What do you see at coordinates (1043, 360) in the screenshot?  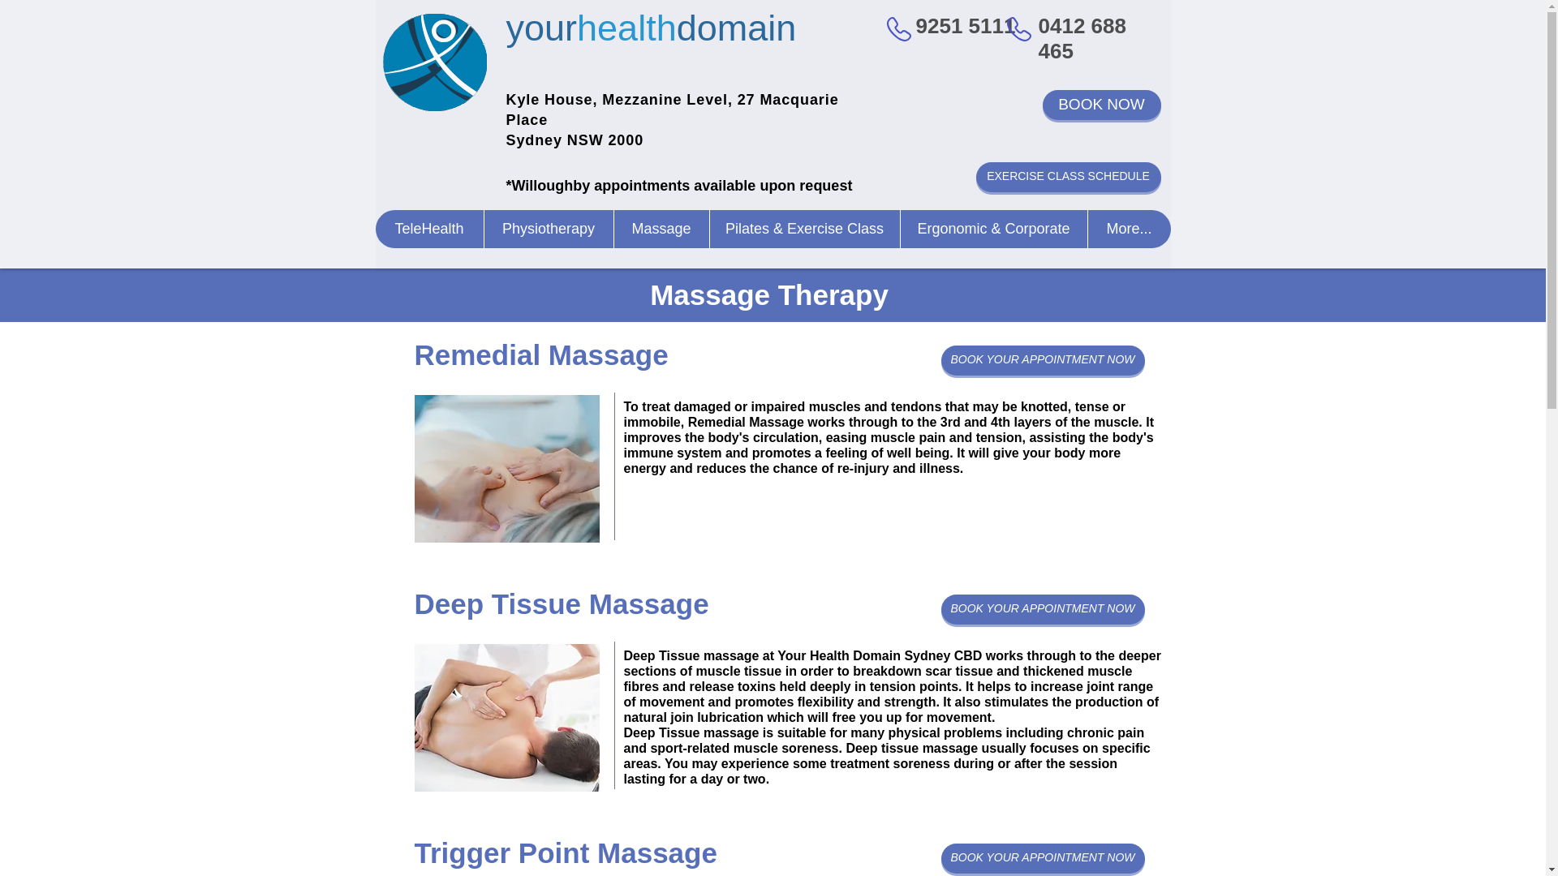 I see `BOOK YOUR APPOINTMENT NOW` at bounding box center [1043, 360].